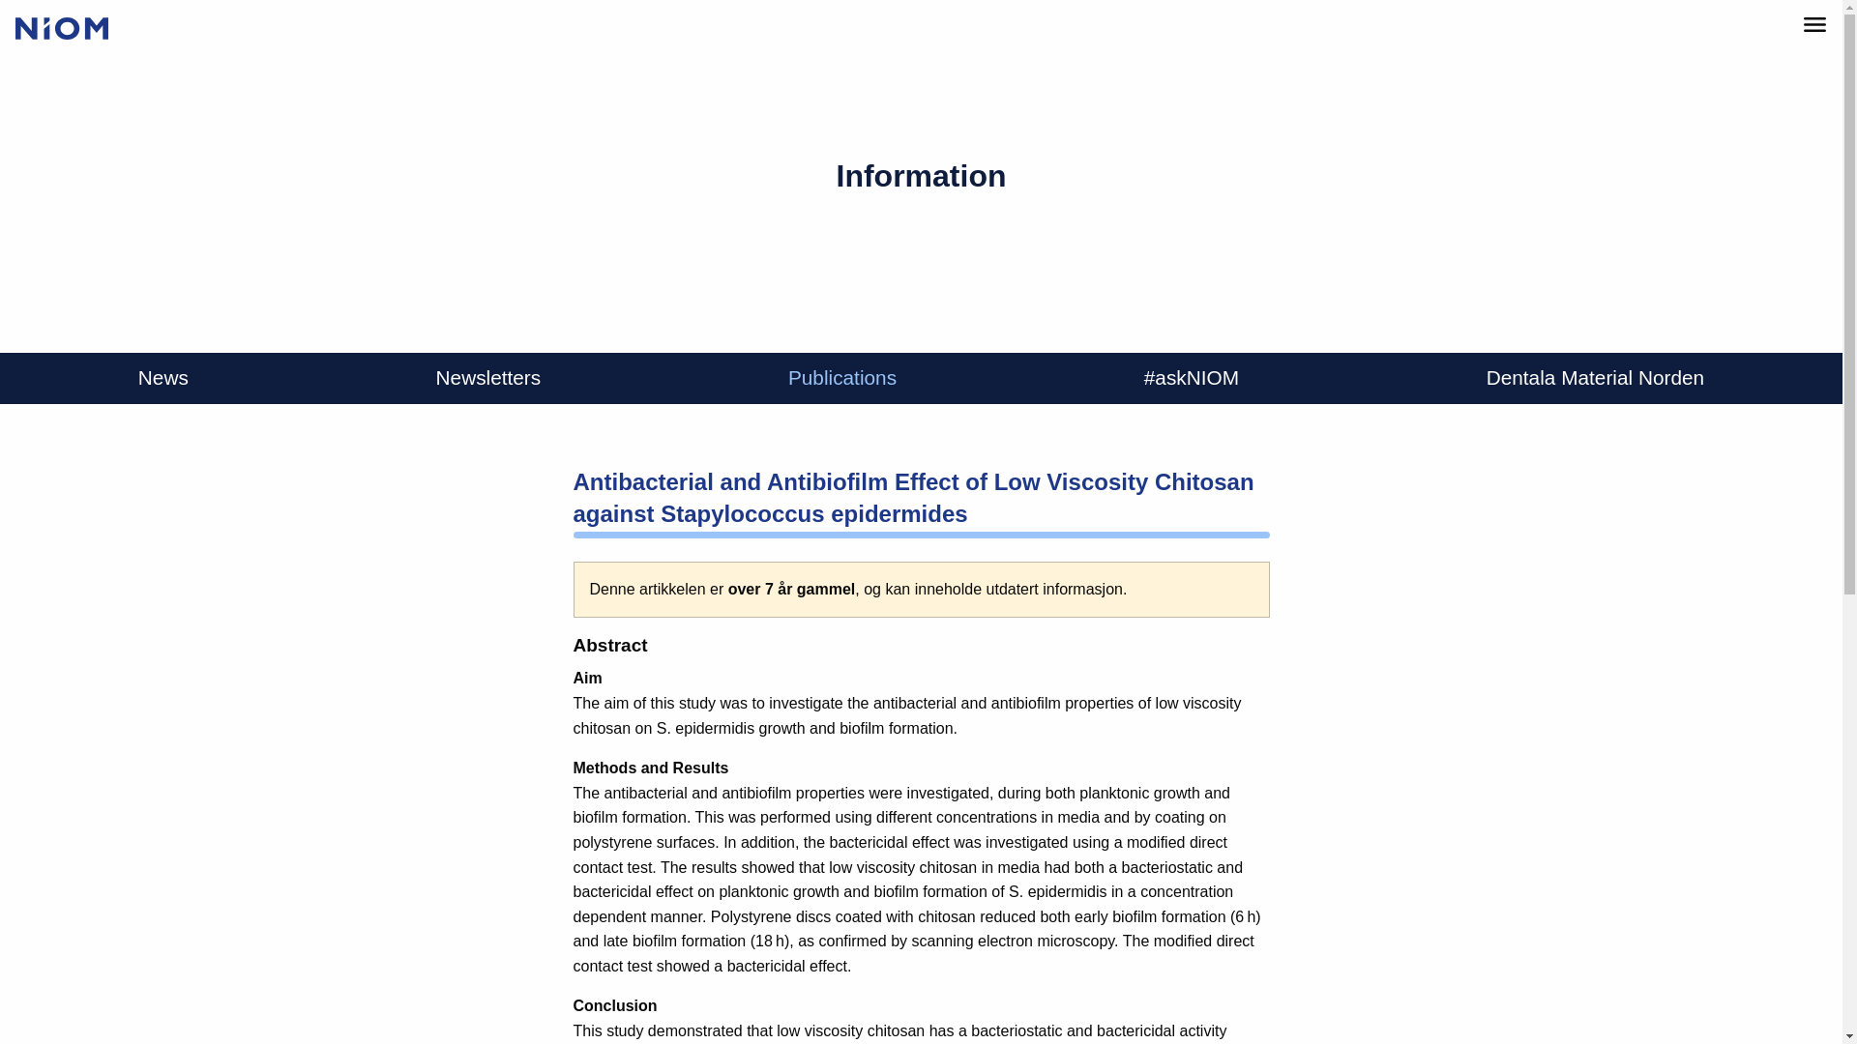 The height and width of the screenshot is (1044, 1857). What do you see at coordinates (162, 378) in the screenshot?
I see `News` at bounding box center [162, 378].